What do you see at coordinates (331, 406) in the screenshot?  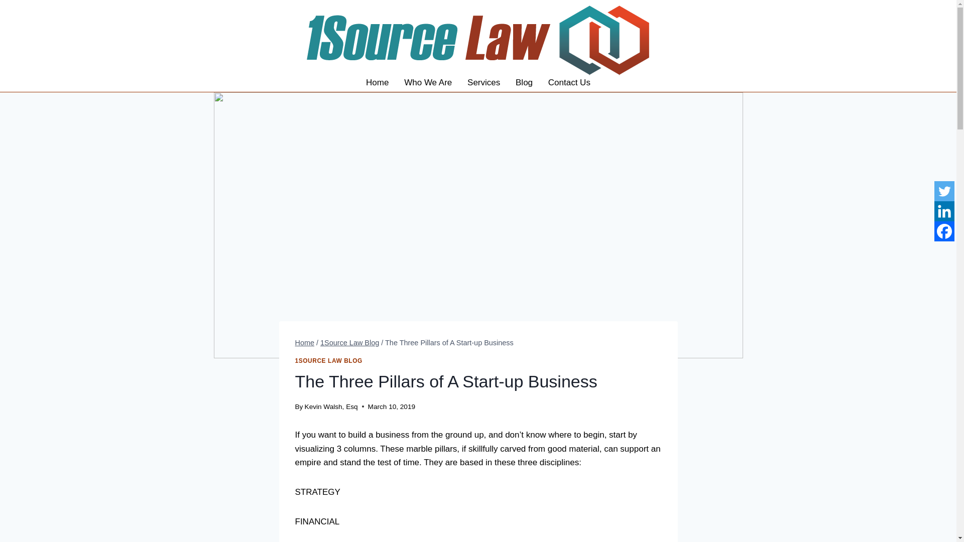 I see `Kevin Walsh, Esq` at bounding box center [331, 406].